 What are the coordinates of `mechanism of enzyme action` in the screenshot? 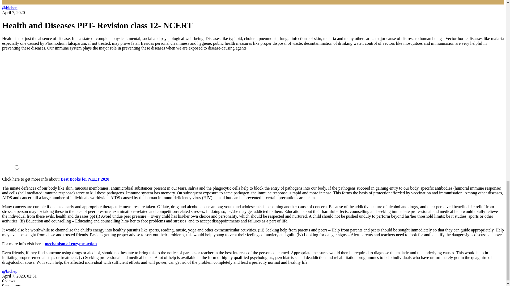 It's located at (71, 244).